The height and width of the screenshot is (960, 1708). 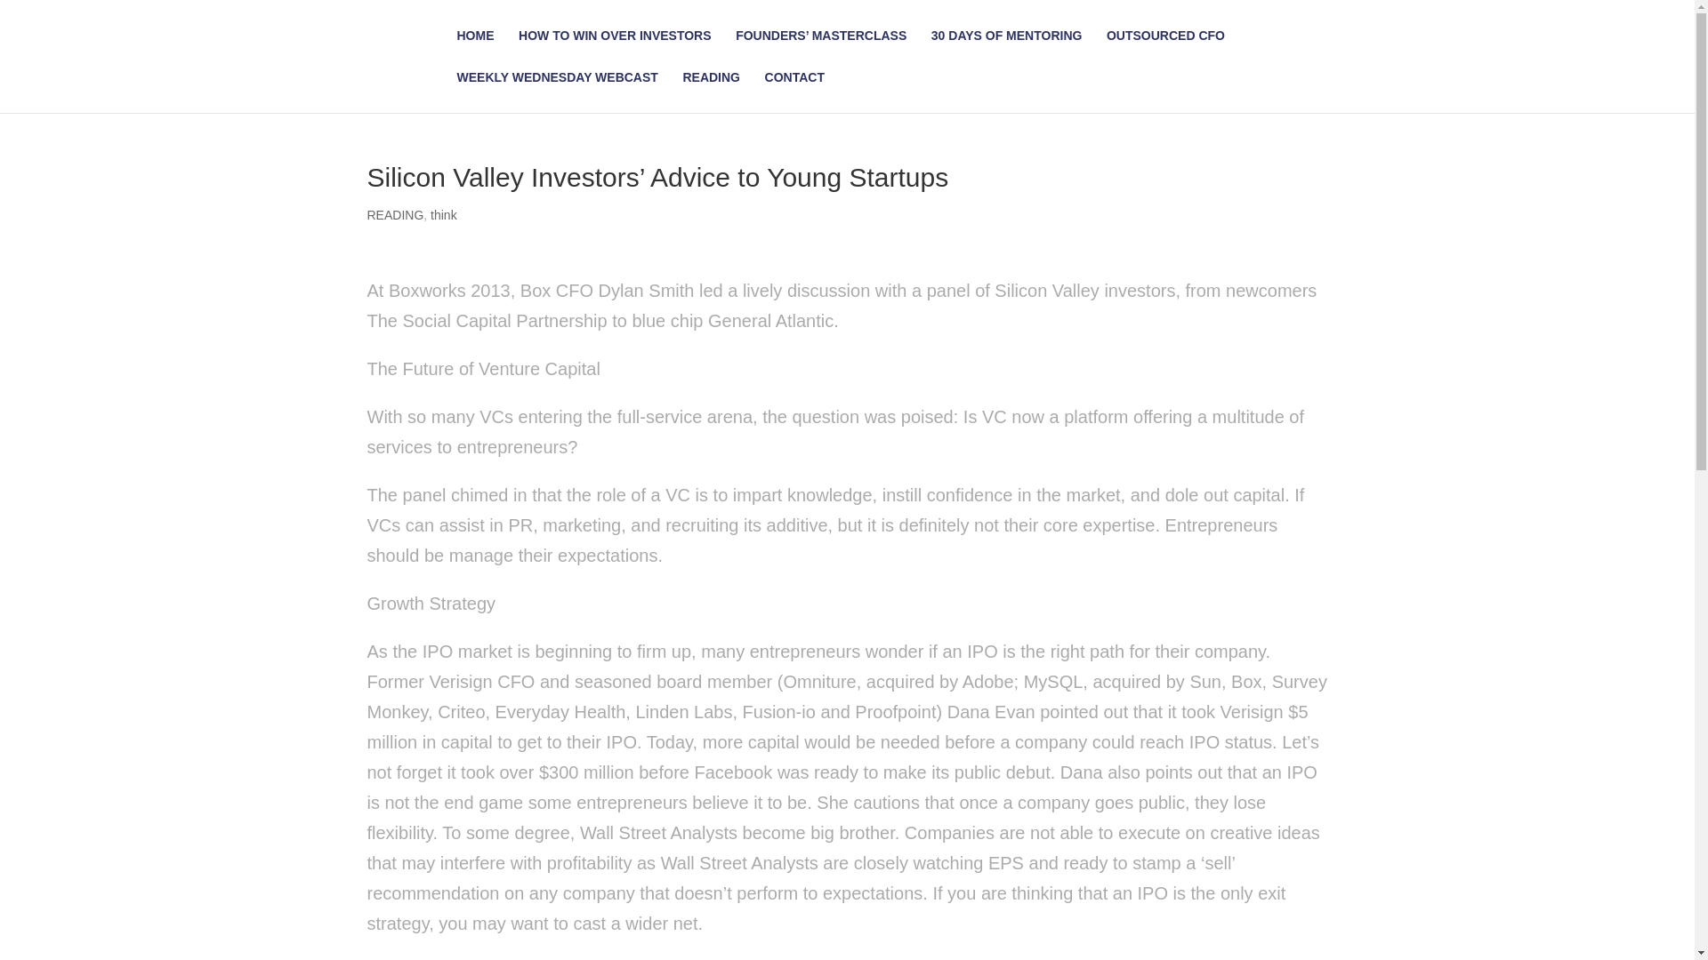 What do you see at coordinates (557, 92) in the screenshot?
I see `WEEKLY WEDNESDAY WEBCAST` at bounding box center [557, 92].